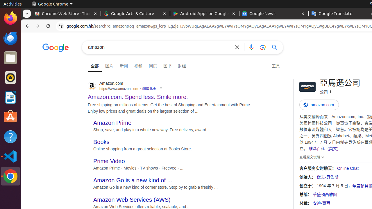 The image size is (372, 209). Describe the element at coordinates (40, 56) in the screenshot. I see `无障碍功能帮助` at that location.